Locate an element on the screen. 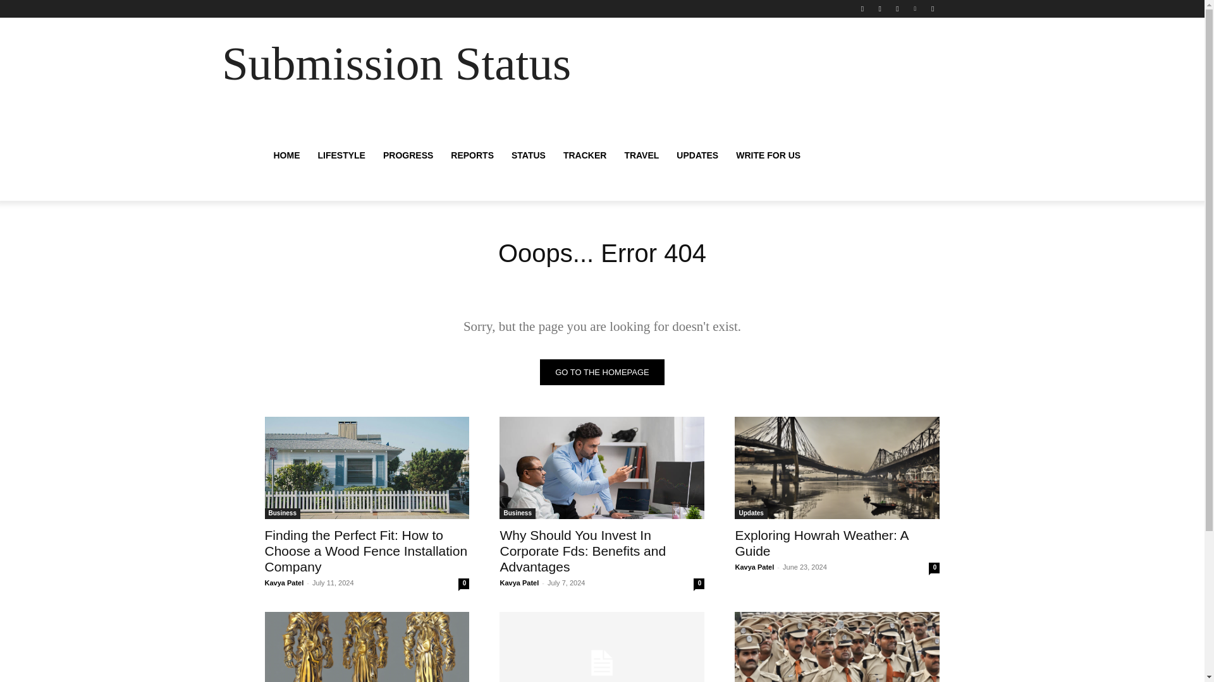 The width and height of the screenshot is (1214, 682). Vimeo is located at coordinates (916, 8).